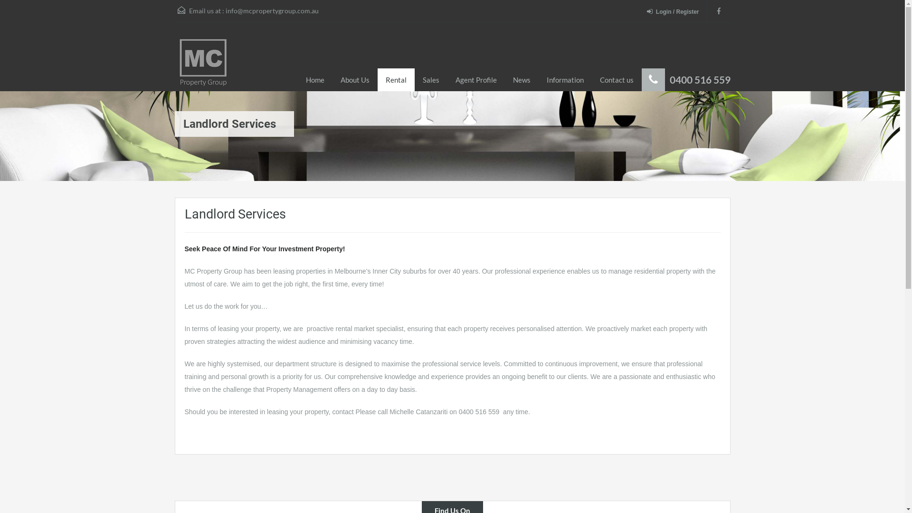 The height and width of the screenshot is (513, 912). Describe the element at coordinates (565, 80) in the screenshot. I see `Information` at that location.